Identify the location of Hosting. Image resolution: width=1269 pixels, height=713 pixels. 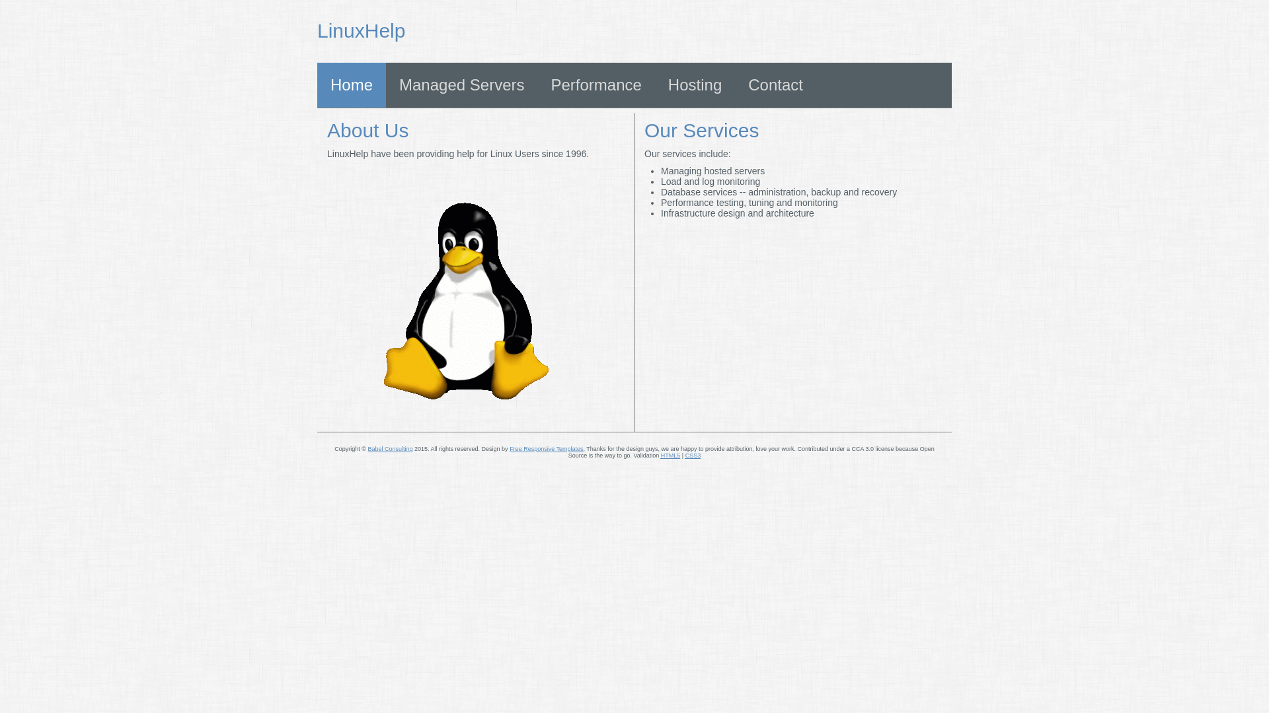
(695, 85).